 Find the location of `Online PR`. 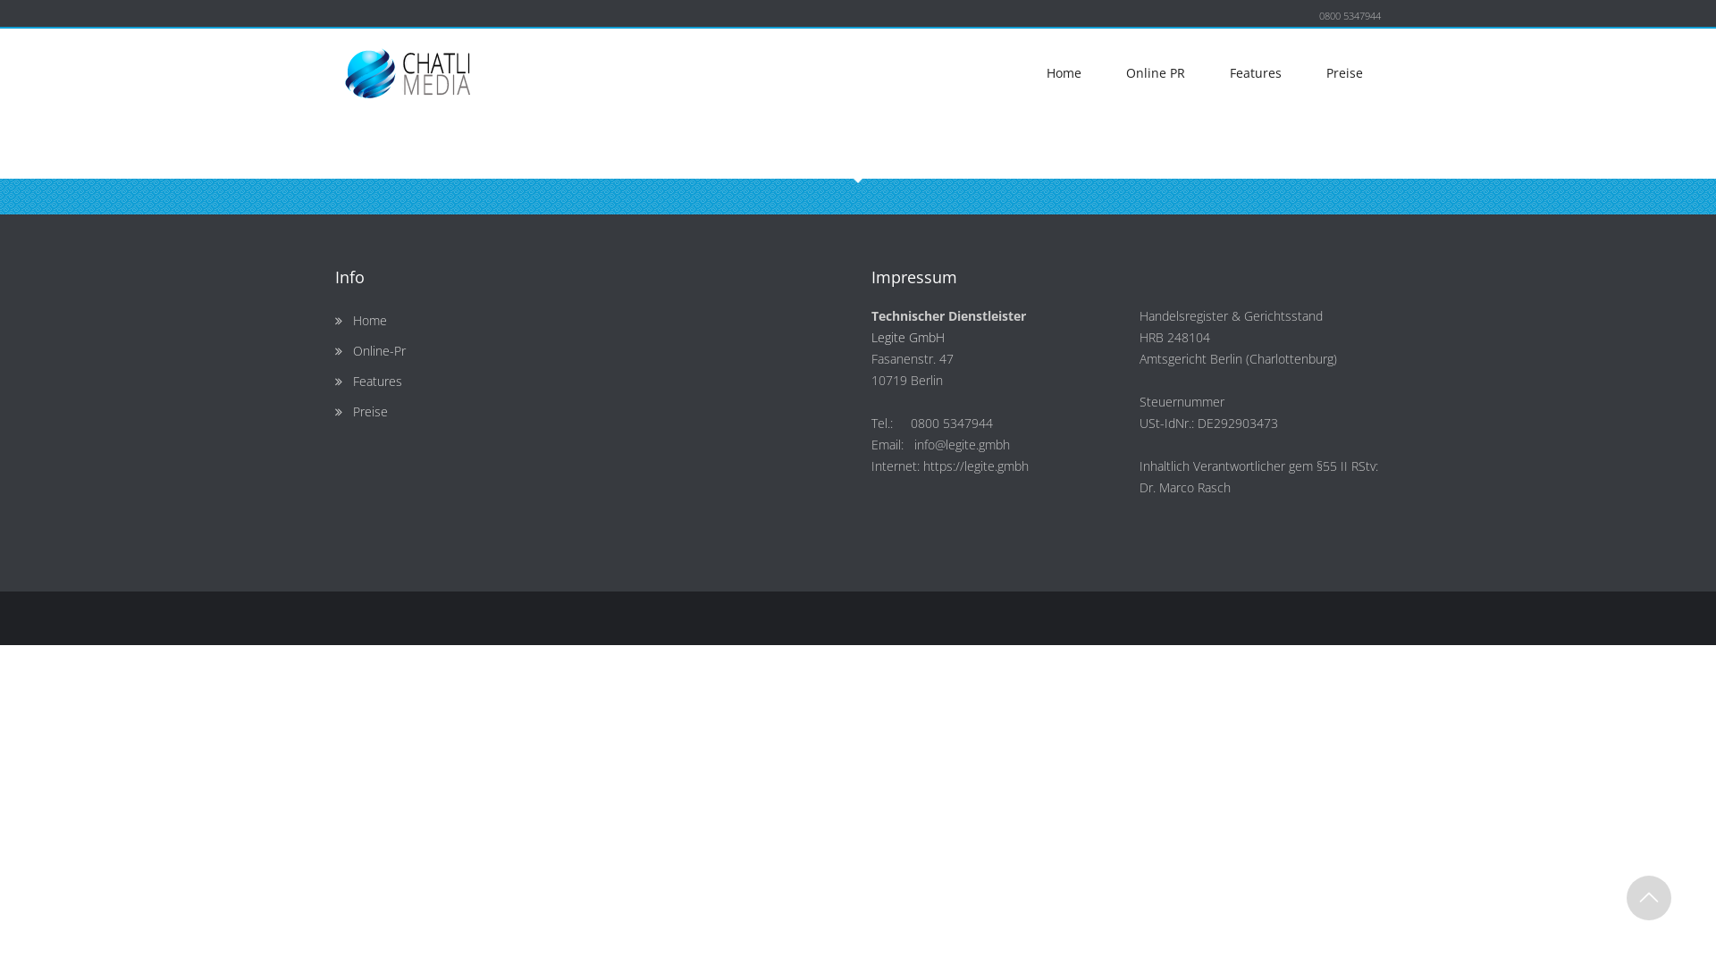

Online PR is located at coordinates (1156, 73).